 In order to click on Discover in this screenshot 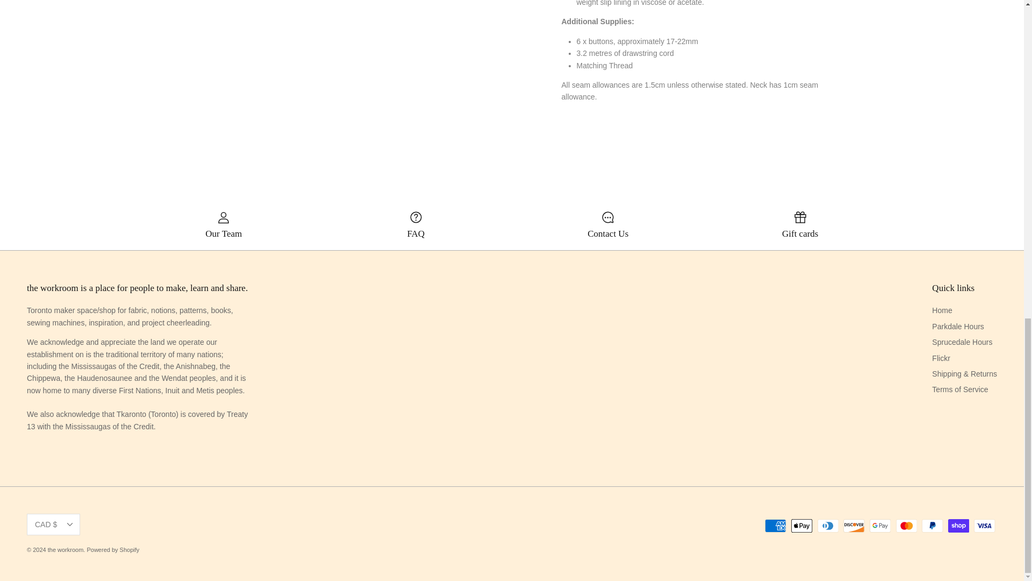, I will do `click(854, 526)`.